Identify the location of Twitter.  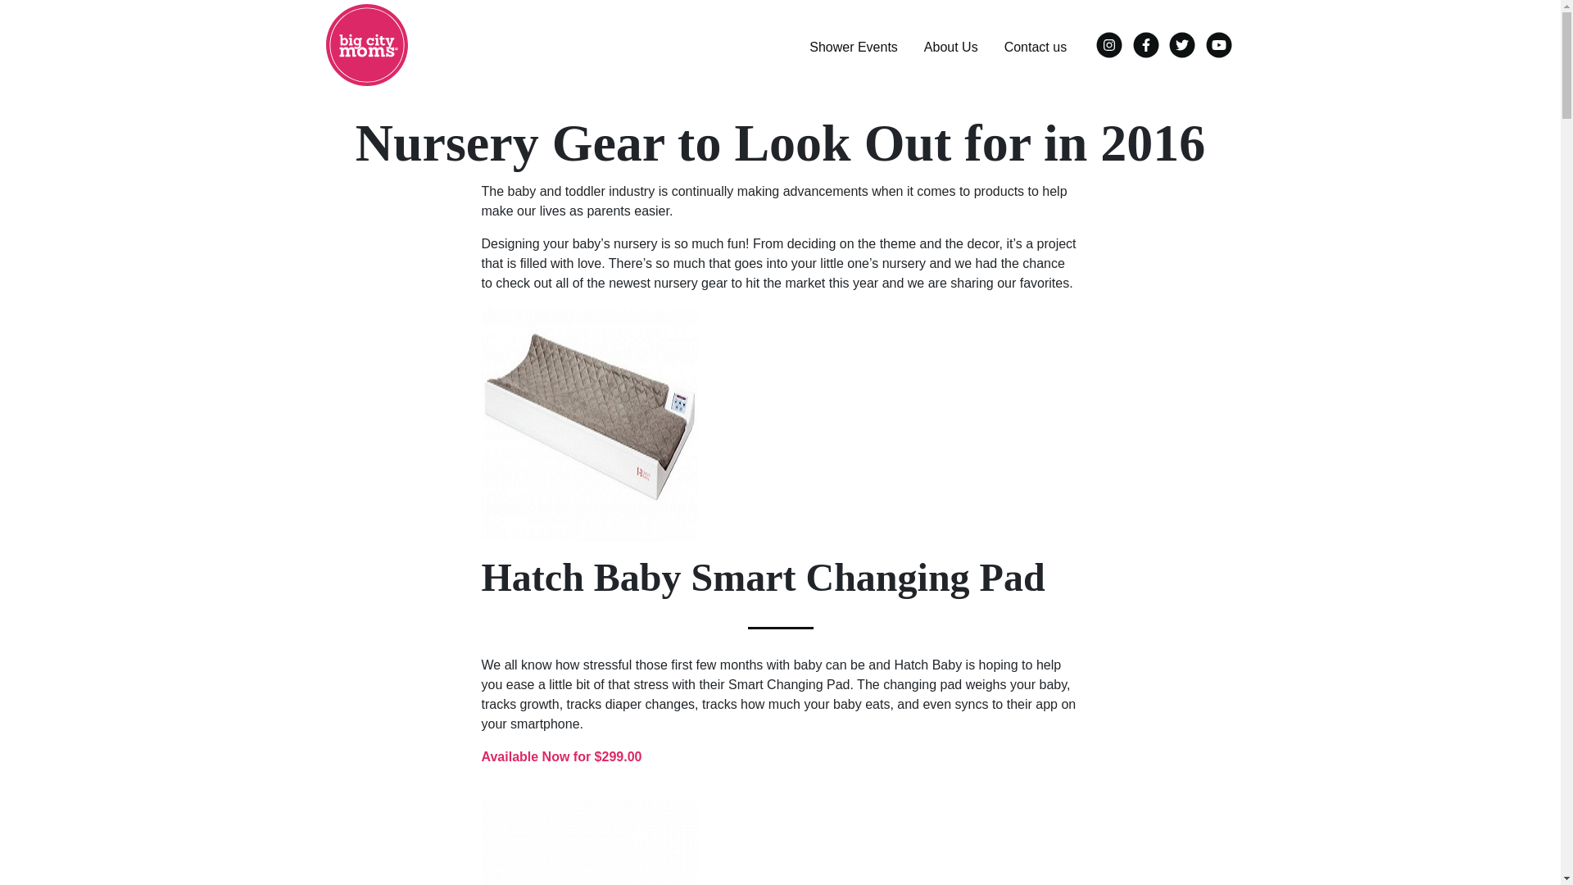
(1183, 41).